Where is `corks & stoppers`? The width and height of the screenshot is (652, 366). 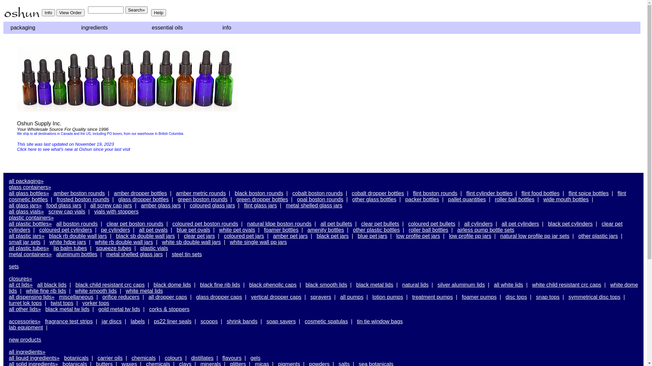 corks & stoppers is located at coordinates (169, 309).